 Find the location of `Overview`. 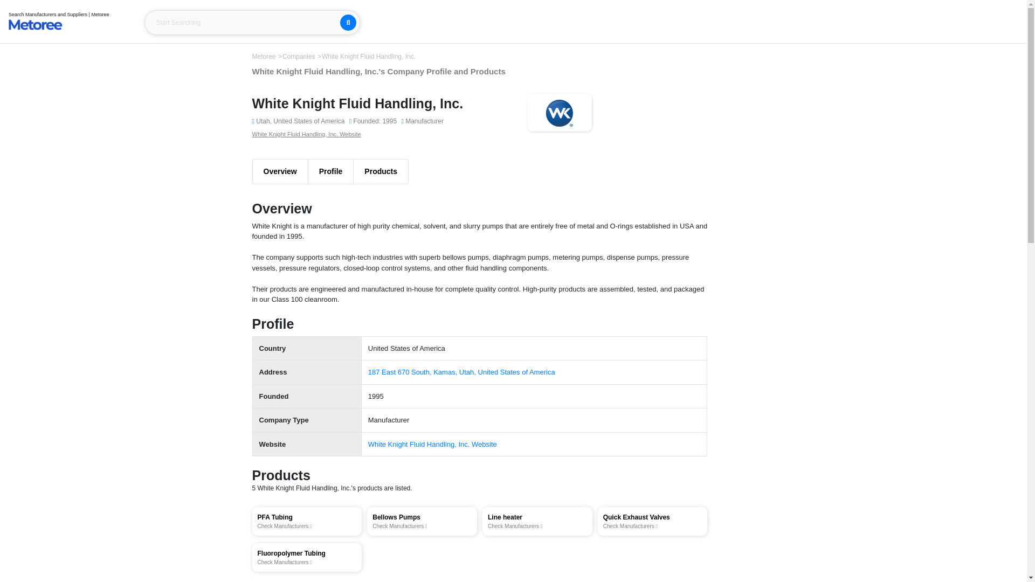

Overview is located at coordinates (279, 171).